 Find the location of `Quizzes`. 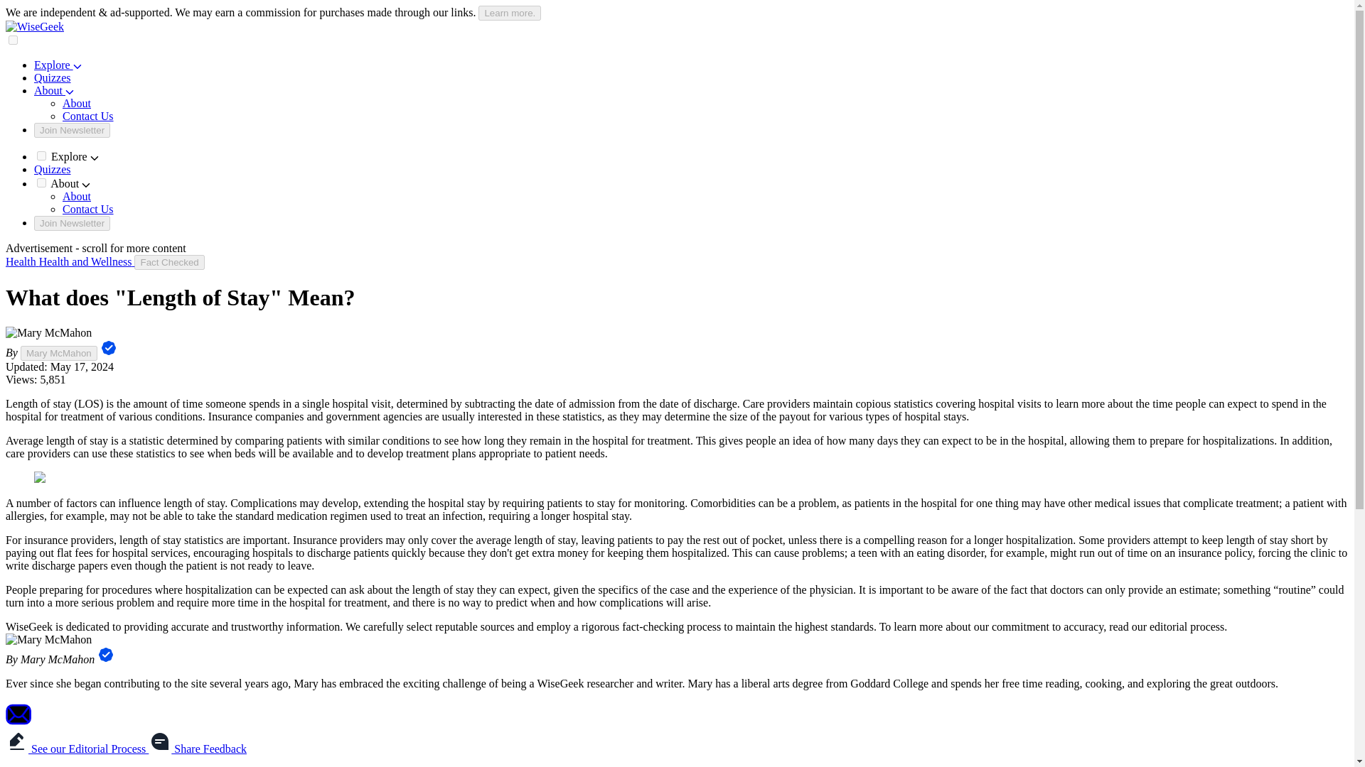

Quizzes is located at coordinates (53, 77).